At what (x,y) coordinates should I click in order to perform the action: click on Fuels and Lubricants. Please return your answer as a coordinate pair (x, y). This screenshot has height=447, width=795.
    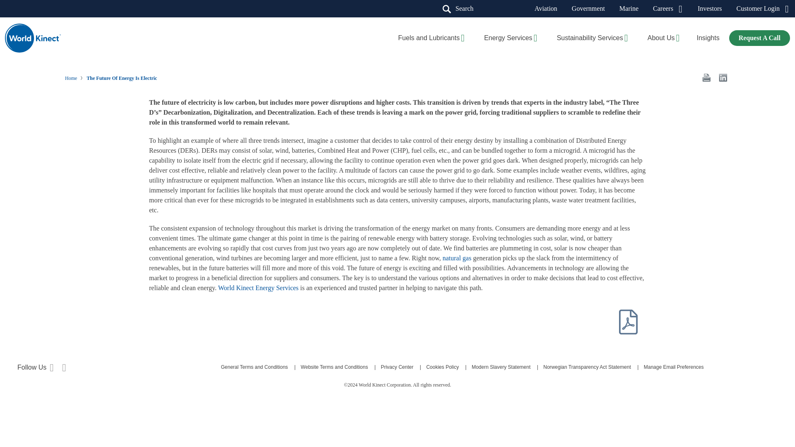
    Looking at the image, I should click on (429, 38).